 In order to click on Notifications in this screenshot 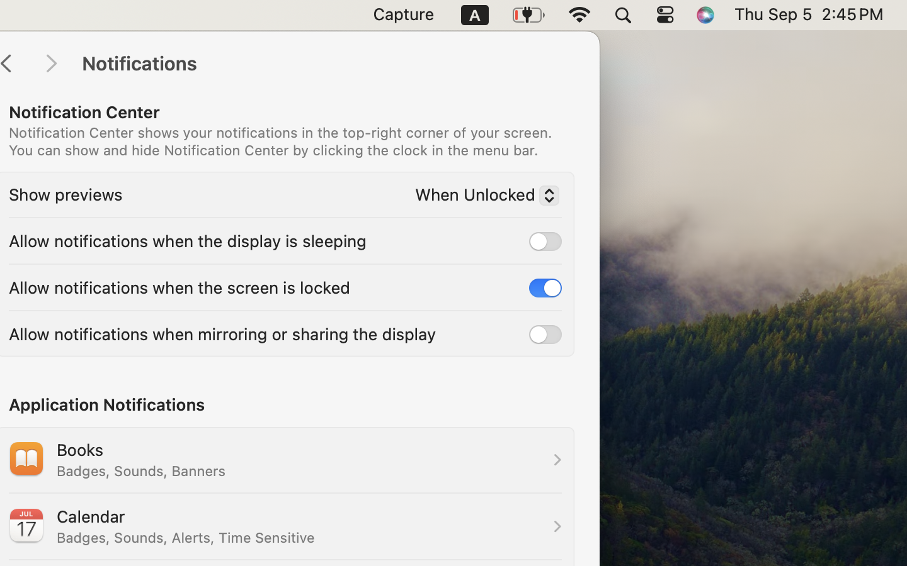, I will do `click(328, 64)`.